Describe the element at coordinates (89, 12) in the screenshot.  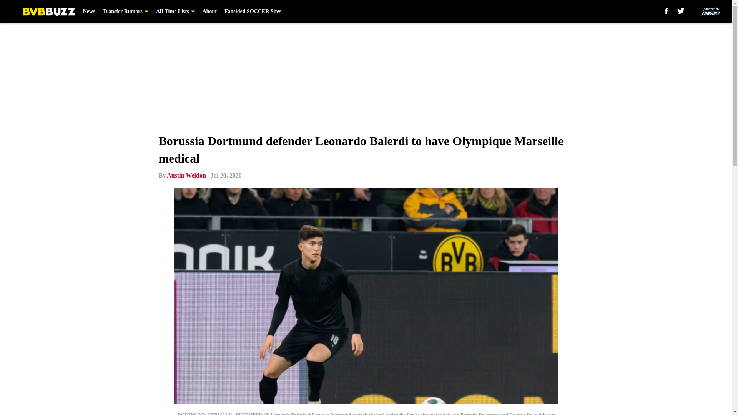
I see `News` at that location.